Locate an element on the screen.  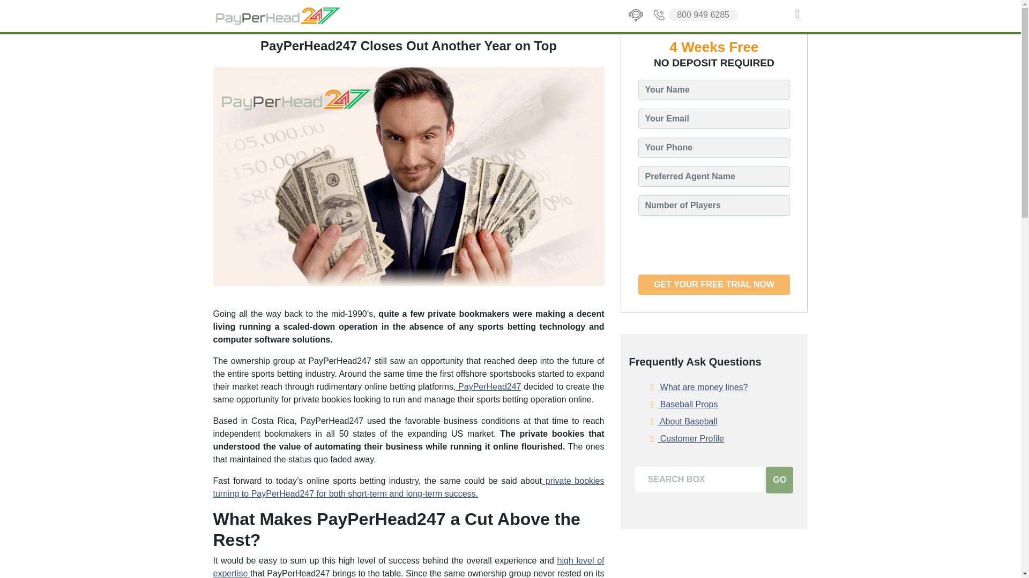
PayPerHead247 is located at coordinates (488, 386).